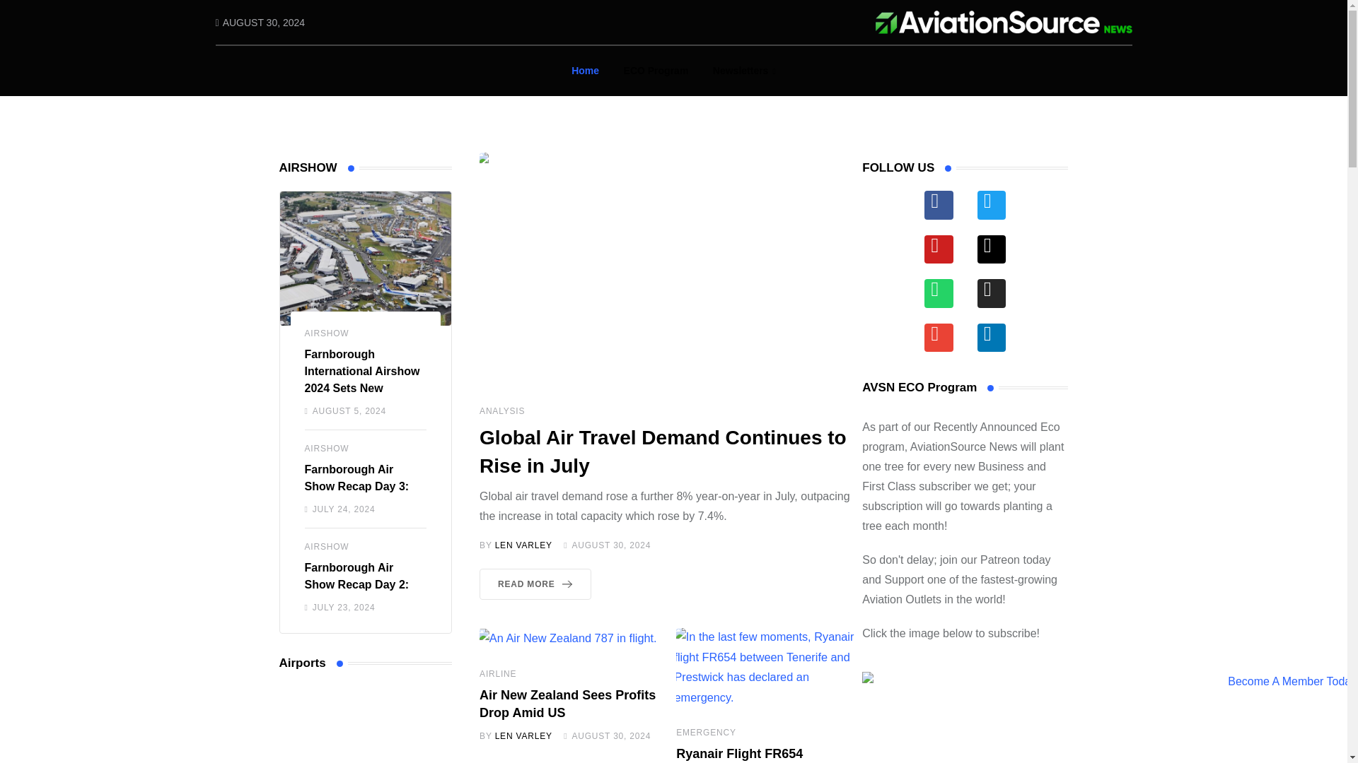 Image resolution: width=1358 pixels, height=763 pixels. What do you see at coordinates (327, 333) in the screenshot?
I see `AIRSHOW` at bounding box center [327, 333].